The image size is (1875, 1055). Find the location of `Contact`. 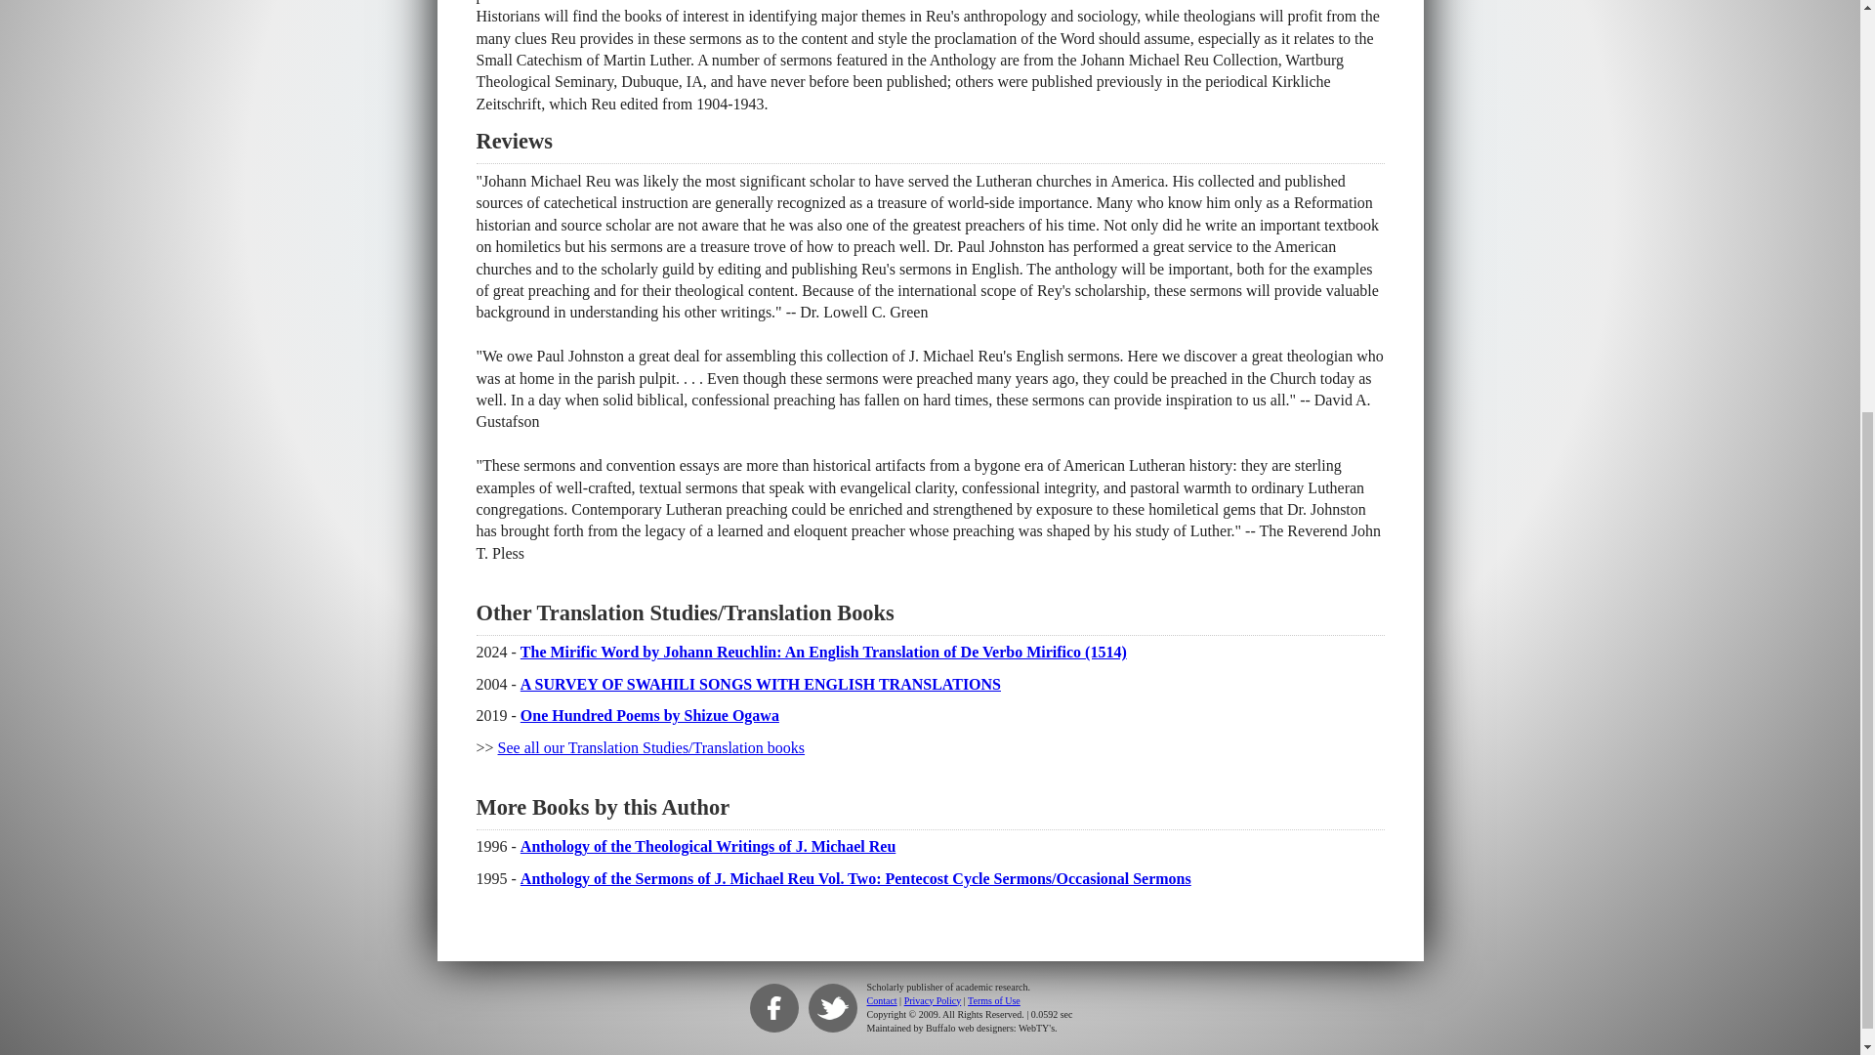

Contact is located at coordinates (882, 1000).